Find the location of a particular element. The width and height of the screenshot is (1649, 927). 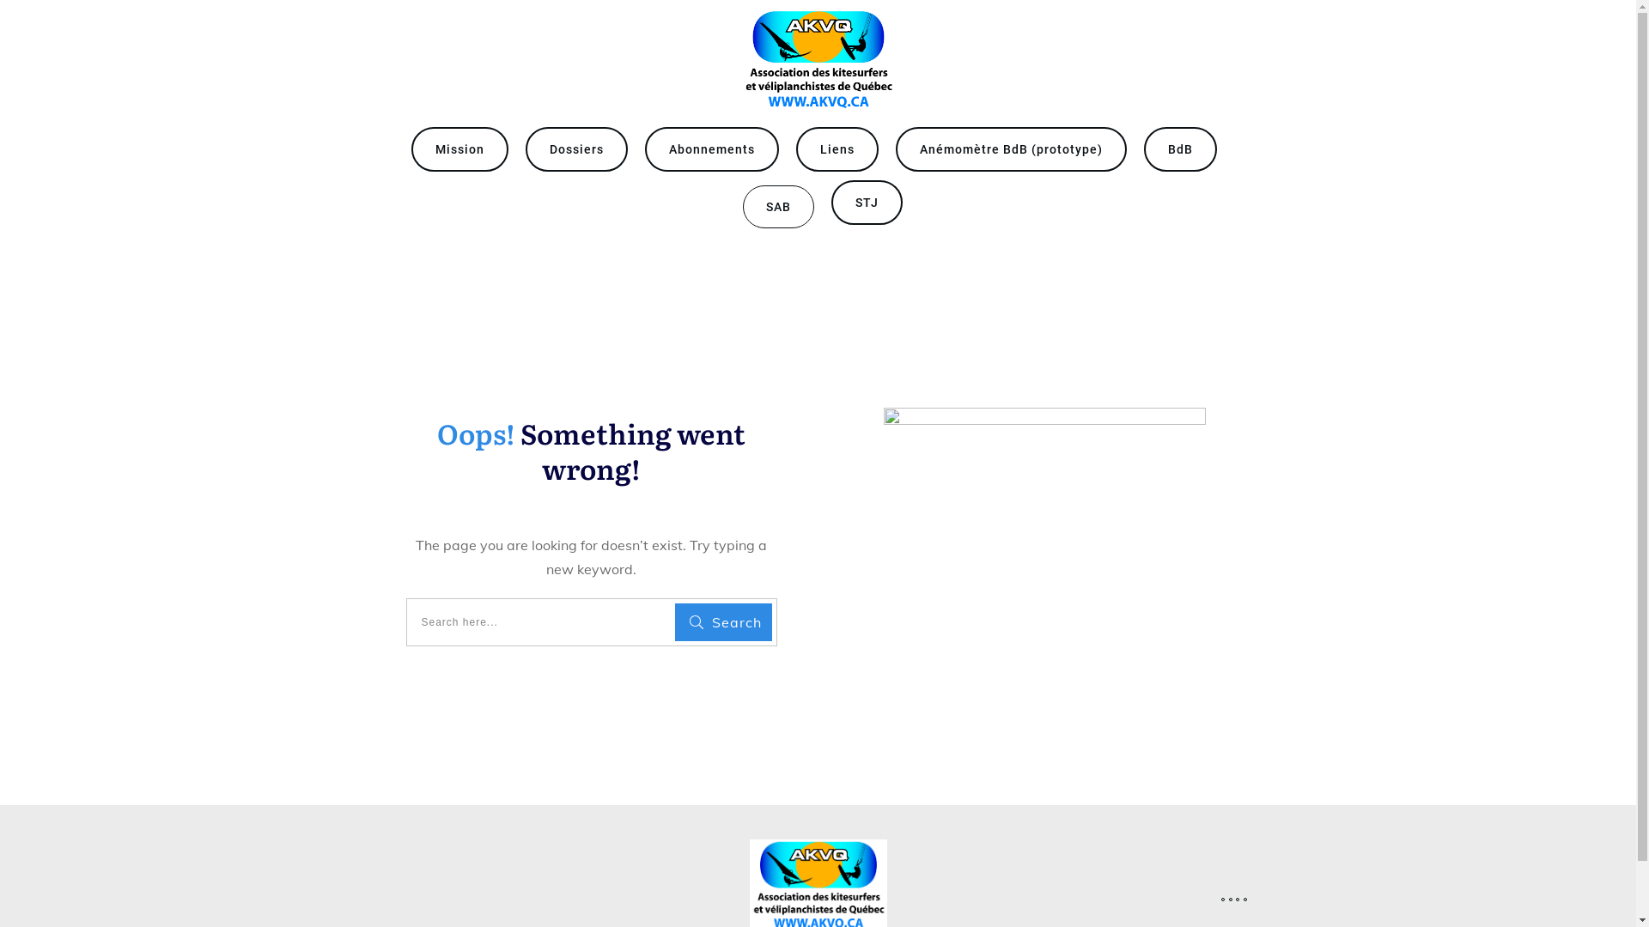

Abonnements is located at coordinates (711, 149).